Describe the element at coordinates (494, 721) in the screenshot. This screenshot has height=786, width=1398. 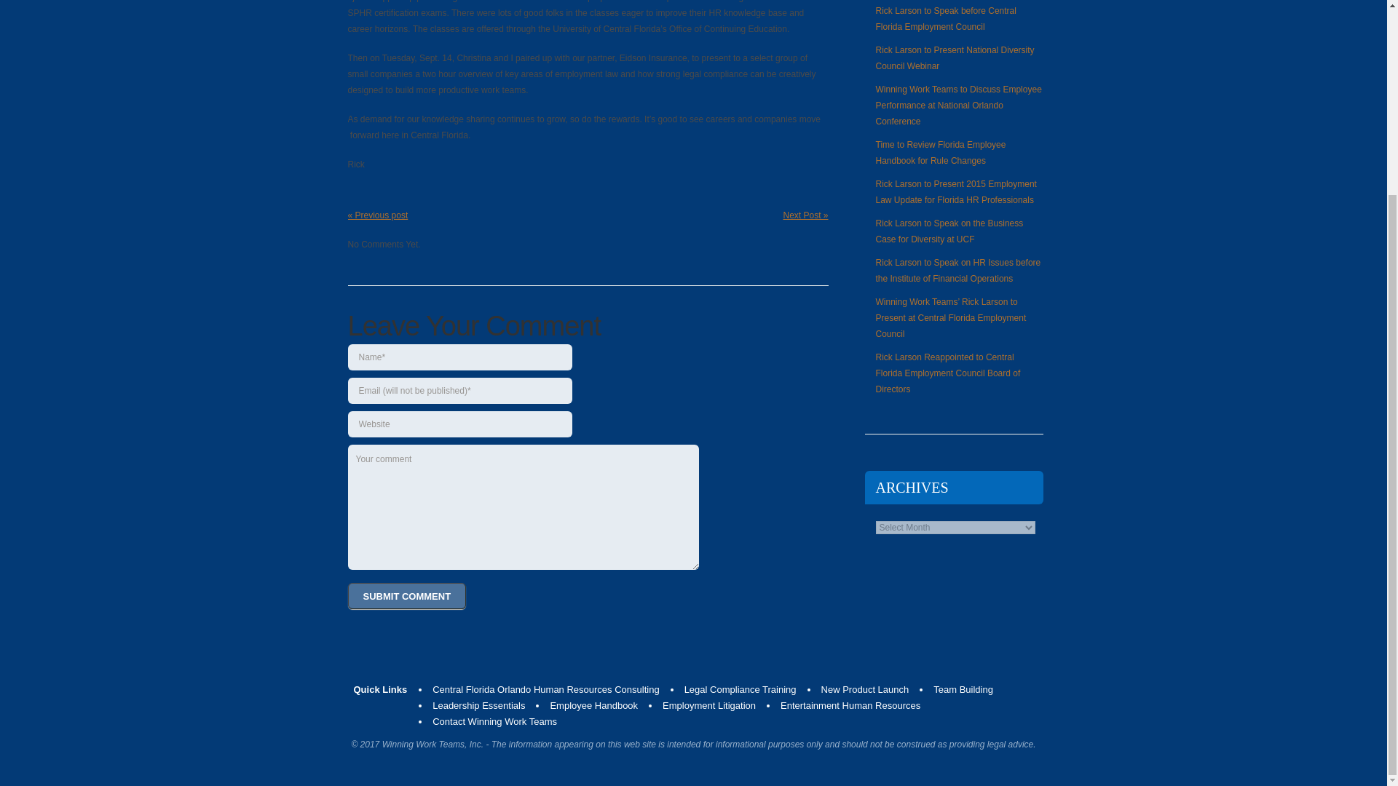
I see `Contact Winning Work Teams` at that location.